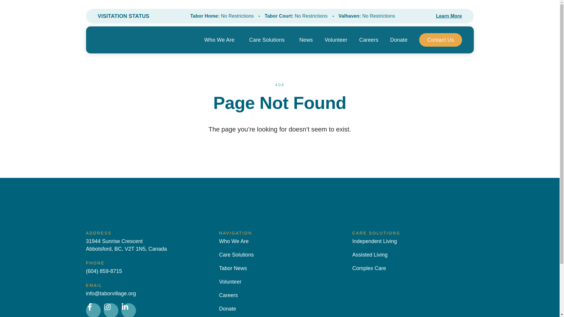 This screenshot has height=317, width=564. What do you see at coordinates (233, 268) in the screenshot?
I see `Tabor News` at bounding box center [233, 268].